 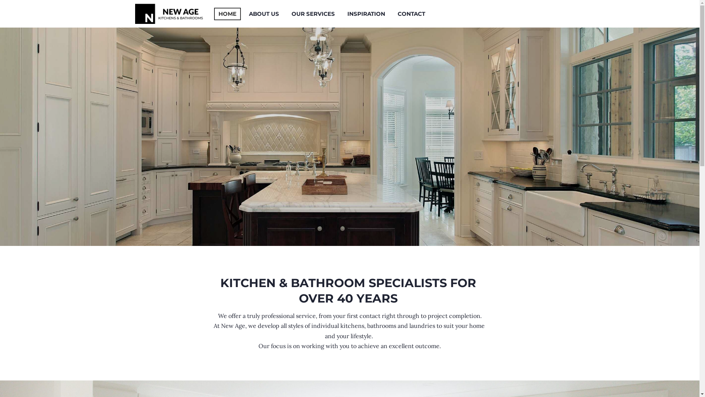 What do you see at coordinates (313, 14) in the screenshot?
I see `OUR SERVICES` at bounding box center [313, 14].